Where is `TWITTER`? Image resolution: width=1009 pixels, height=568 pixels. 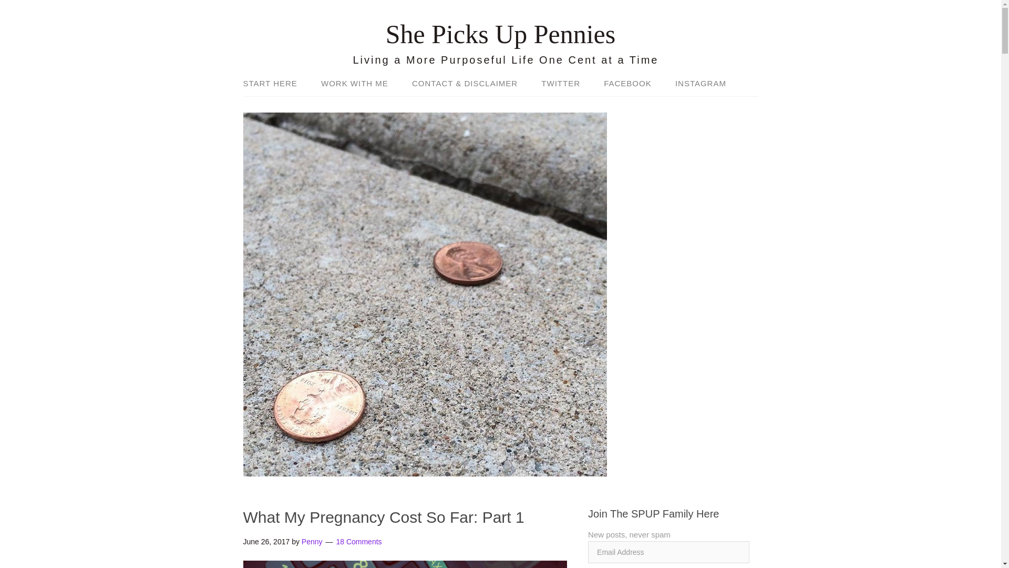 TWITTER is located at coordinates (560, 84).